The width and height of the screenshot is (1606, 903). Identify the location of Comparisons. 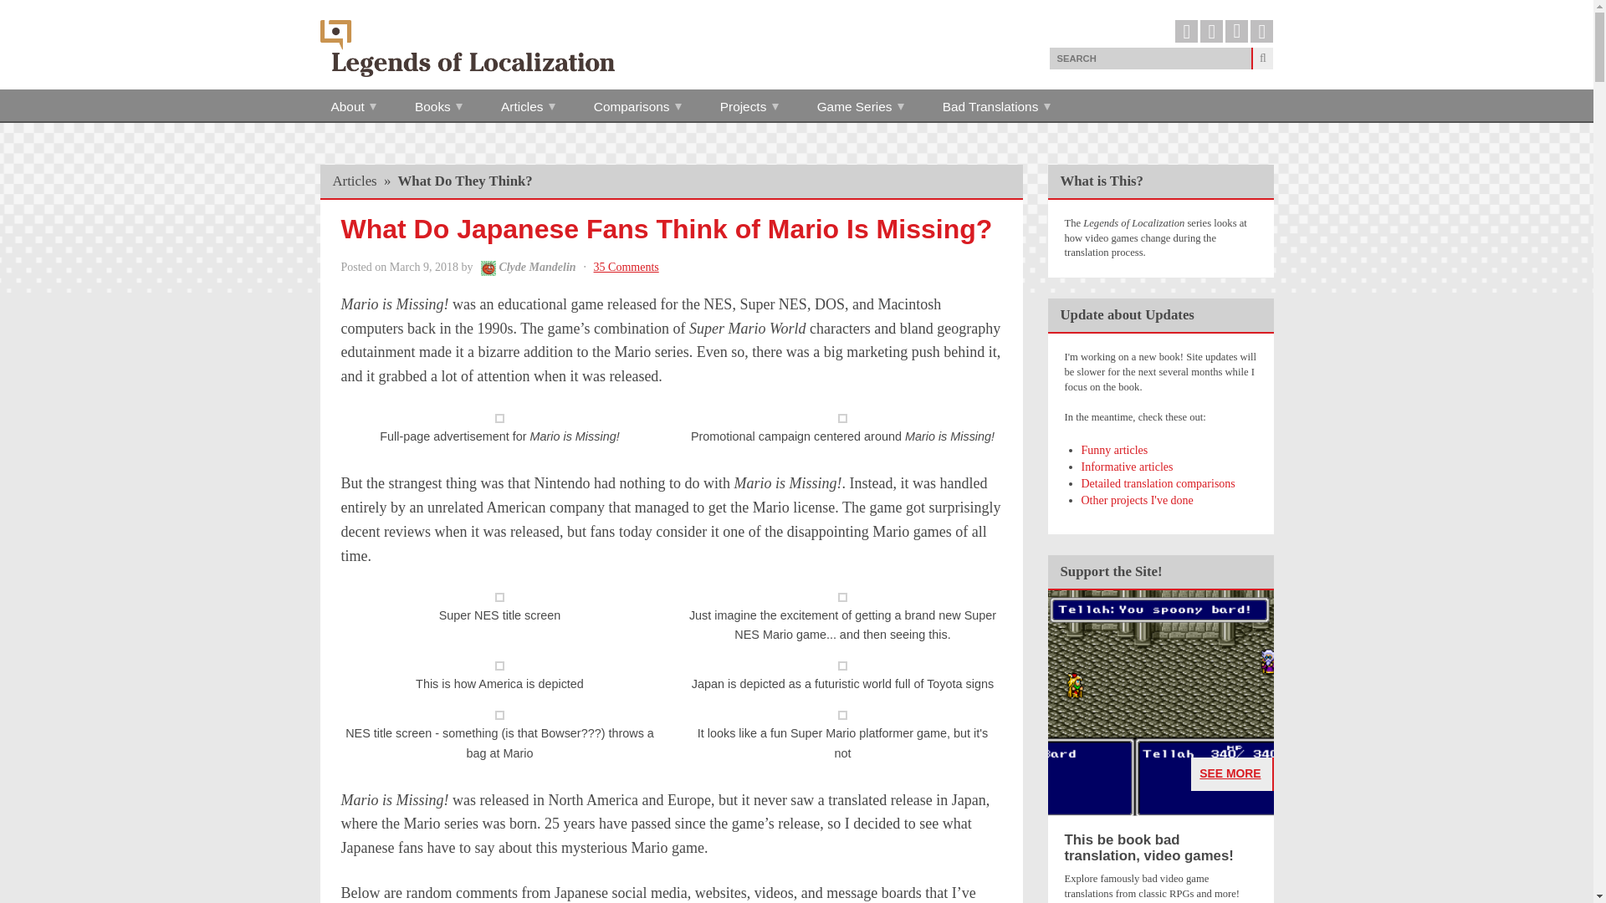
(637, 105).